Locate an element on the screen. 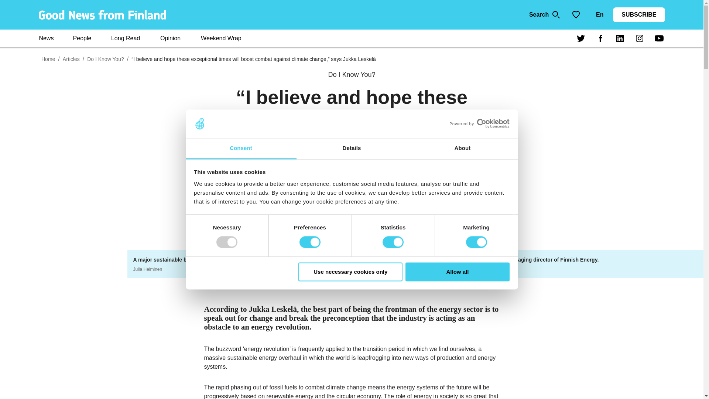 The width and height of the screenshot is (709, 399). Details is located at coordinates (352, 149).